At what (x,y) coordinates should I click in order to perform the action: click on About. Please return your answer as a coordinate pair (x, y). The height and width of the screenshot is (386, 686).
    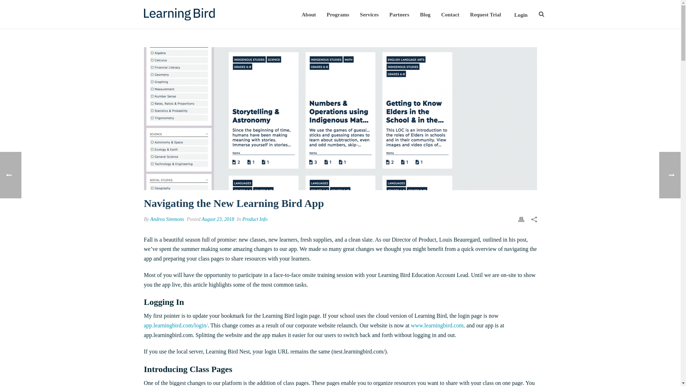
    Looking at the image, I should click on (309, 14).